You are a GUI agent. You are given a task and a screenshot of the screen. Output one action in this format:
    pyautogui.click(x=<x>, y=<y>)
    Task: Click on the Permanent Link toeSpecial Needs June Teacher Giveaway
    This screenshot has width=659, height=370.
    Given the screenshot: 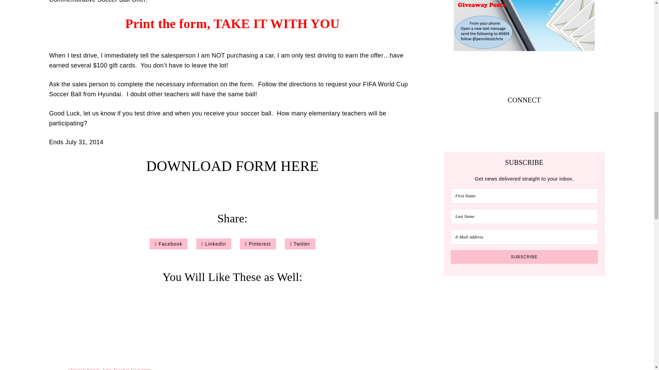 What is the action you would take?
    pyautogui.click(x=109, y=332)
    